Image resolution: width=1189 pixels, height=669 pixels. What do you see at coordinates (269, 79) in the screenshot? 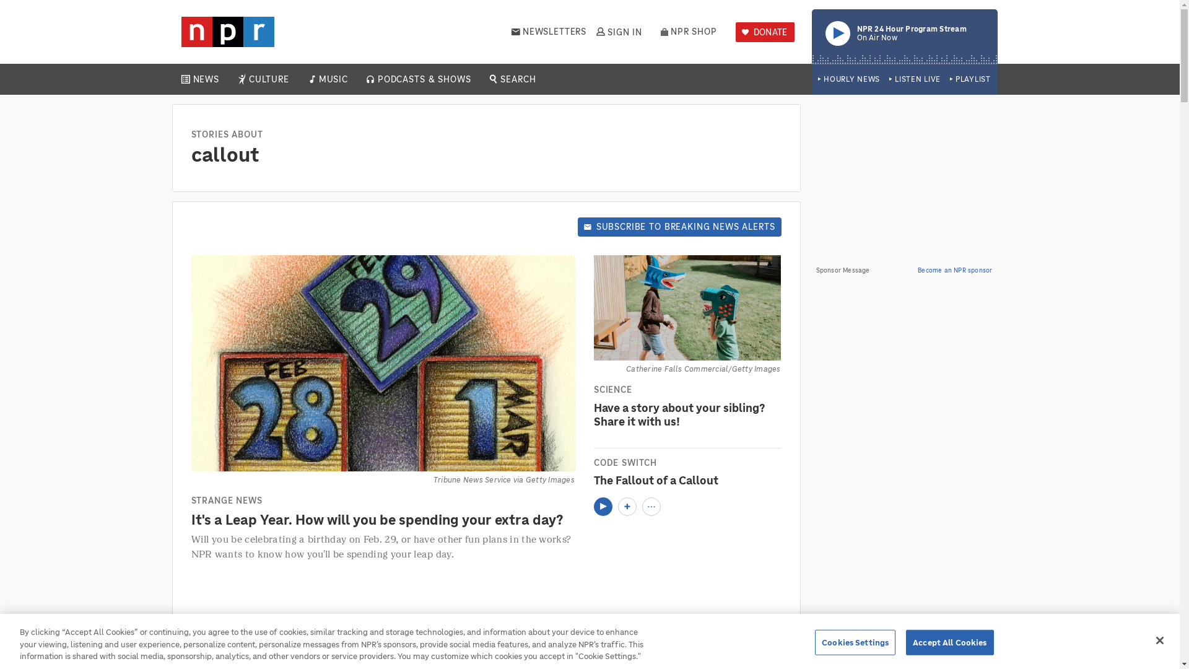
I see `HOURLY NEWS` at bounding box center [269, 79].